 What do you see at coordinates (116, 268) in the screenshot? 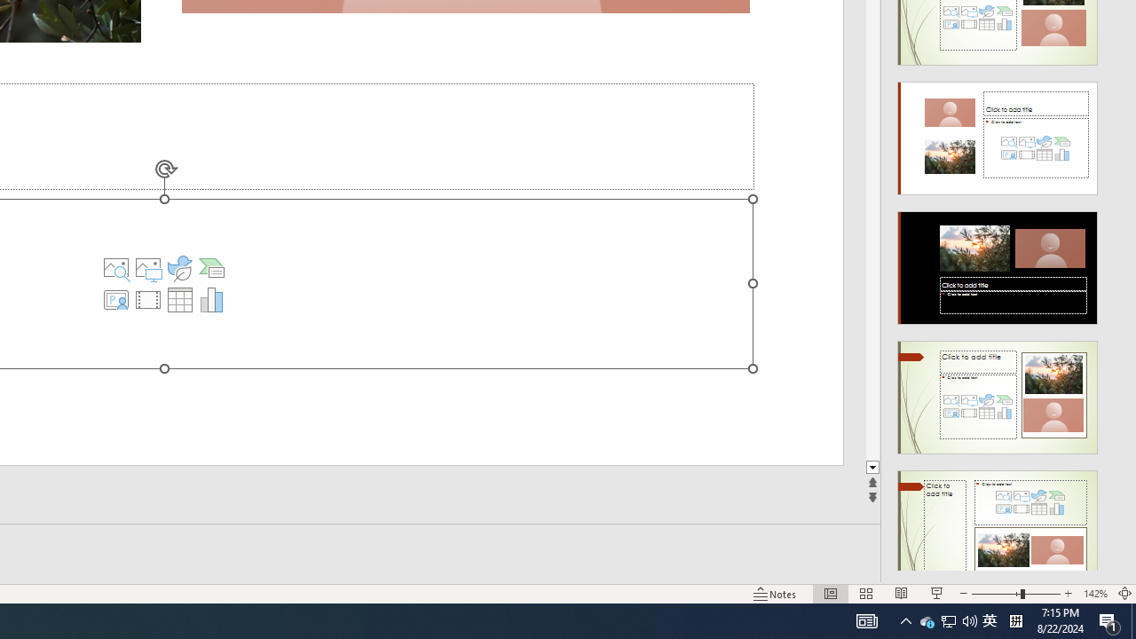
I see `Stock Images` at bounding box center [116, 268].